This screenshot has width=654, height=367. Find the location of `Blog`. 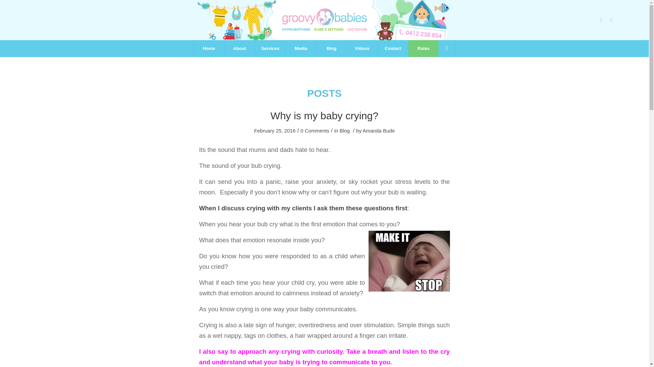

Blog is located at coordinates (331, 48).